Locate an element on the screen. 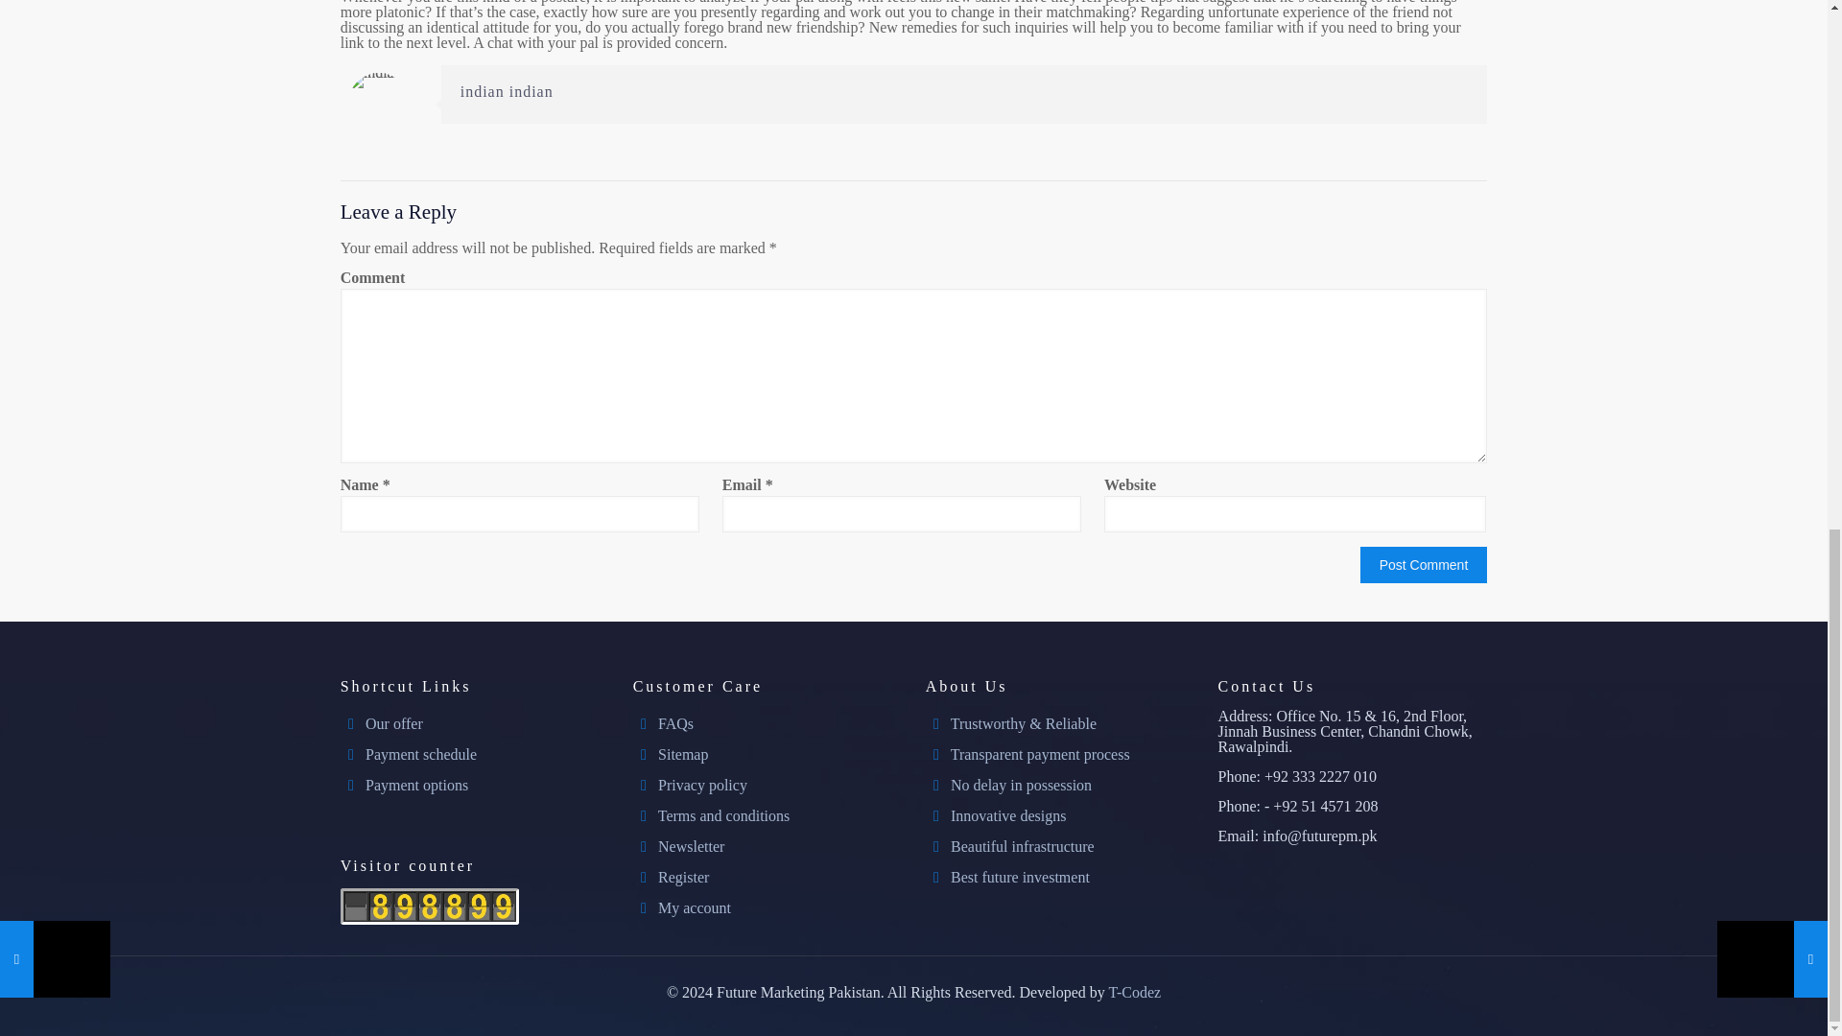  Post Comment is located at coordinates (1424, 565).